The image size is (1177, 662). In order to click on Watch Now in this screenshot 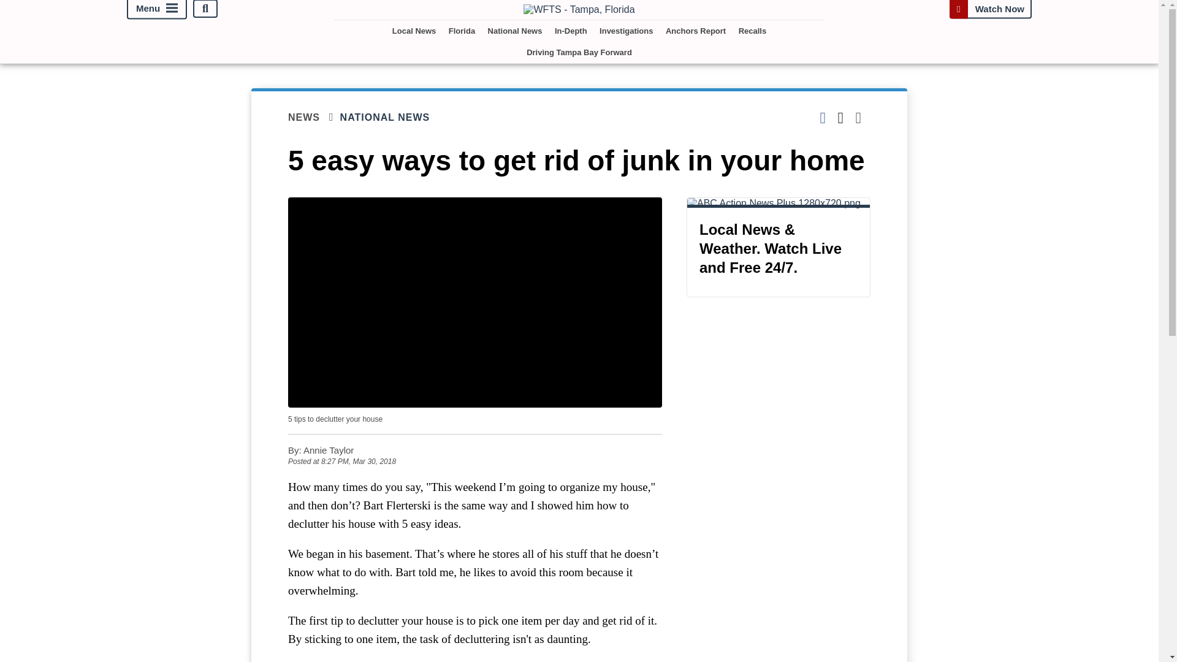, I will do `click(990, 9)`.